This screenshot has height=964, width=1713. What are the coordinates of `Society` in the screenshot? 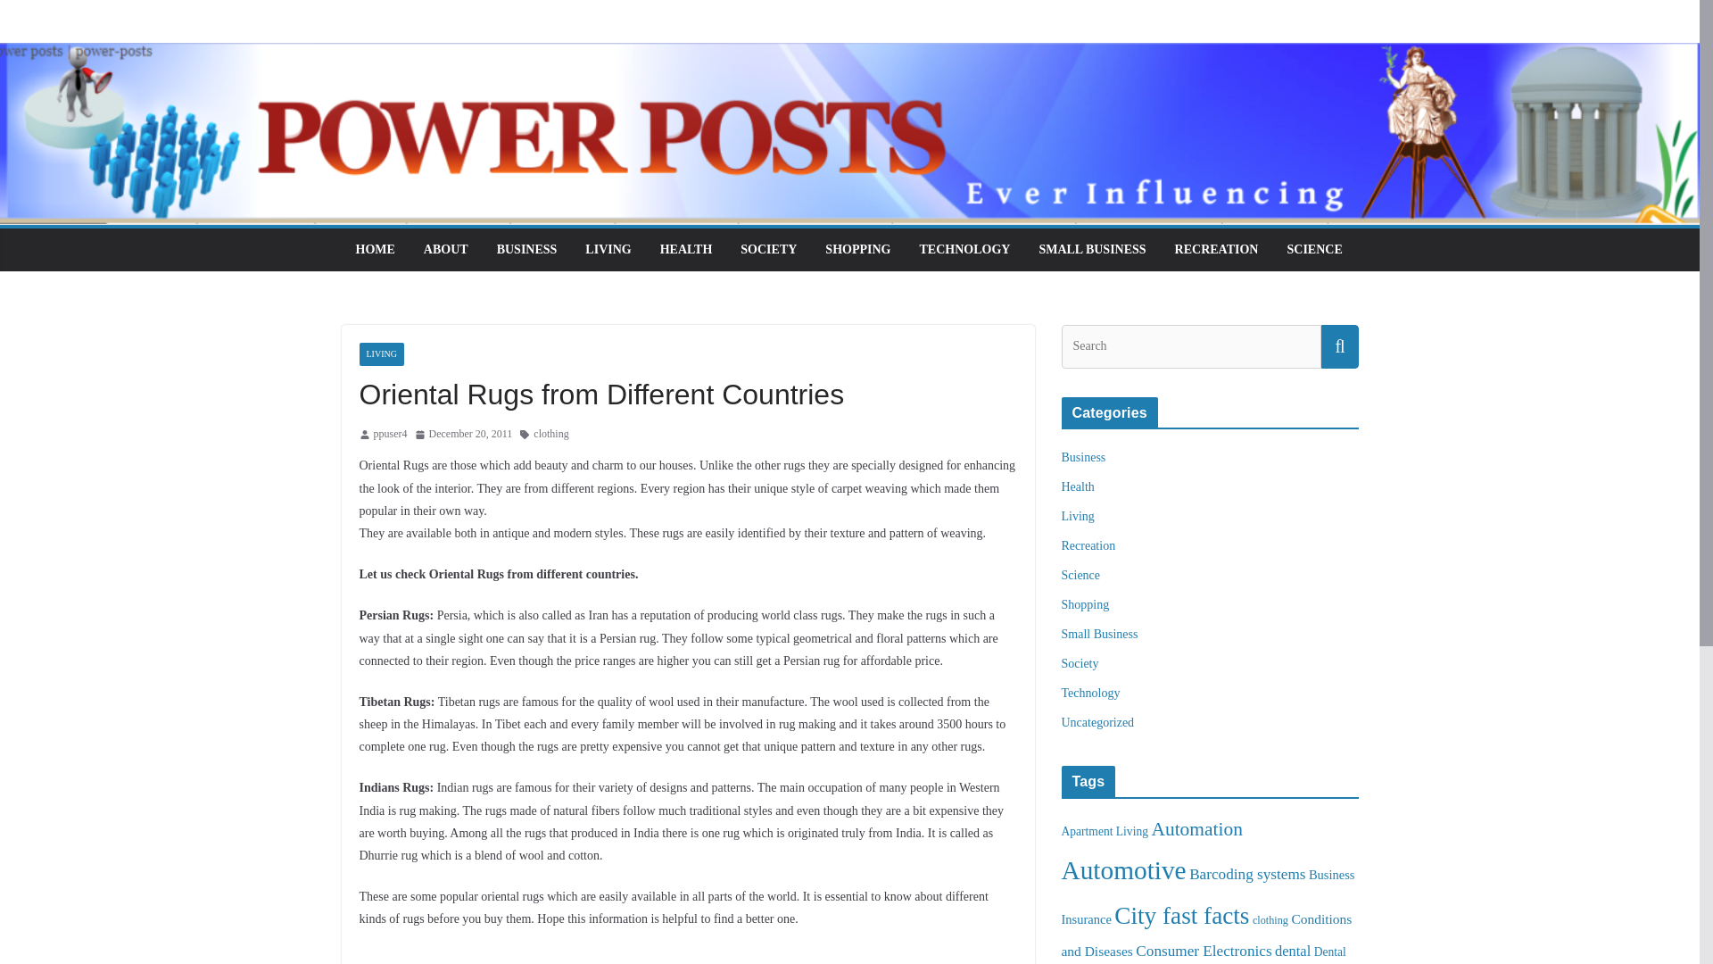 It's located at (1080, 662).